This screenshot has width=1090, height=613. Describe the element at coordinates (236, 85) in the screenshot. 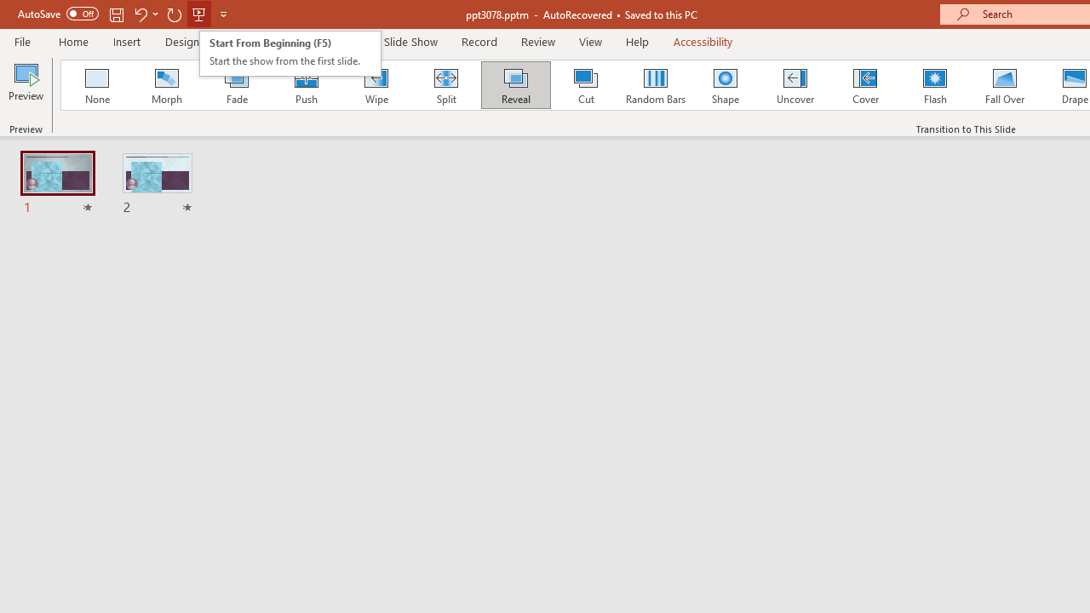

I see `Fade` at that location.